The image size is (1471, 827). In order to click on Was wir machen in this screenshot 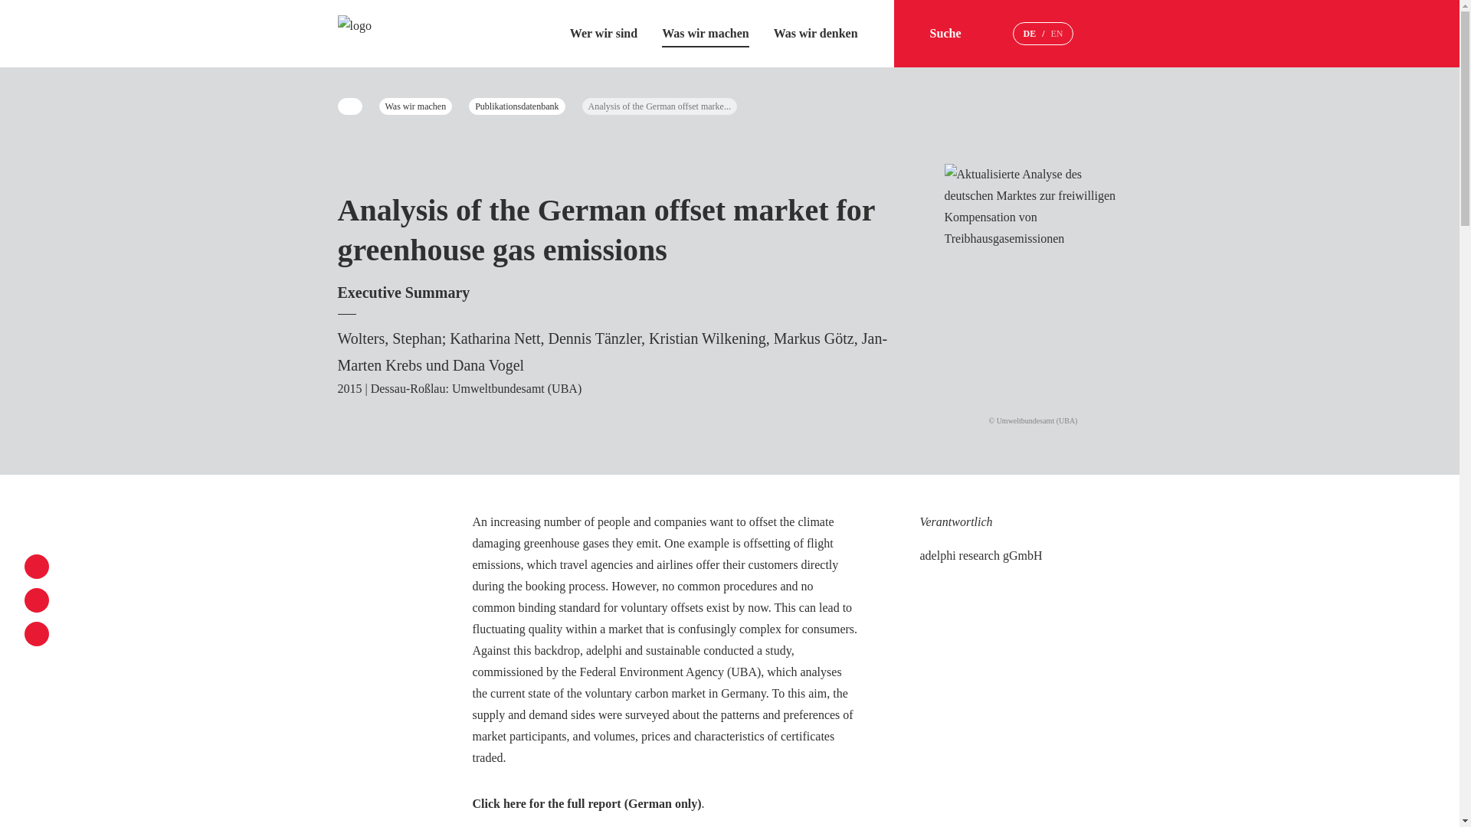, I will do `click(705, 32)`.